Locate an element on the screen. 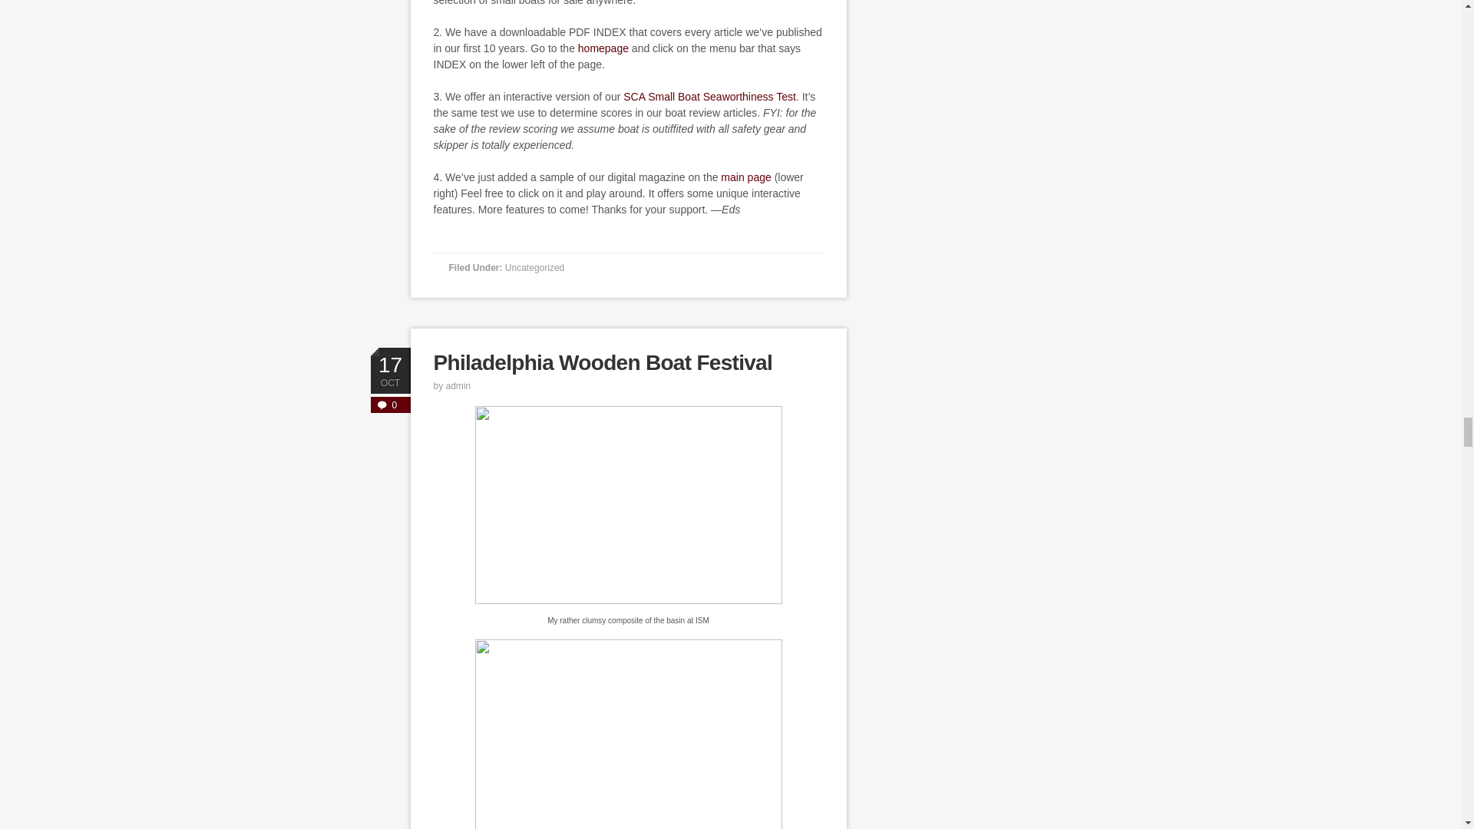 This screenshot has height=829, width=1474. Posts by admin is located at coordinates (459, 385).